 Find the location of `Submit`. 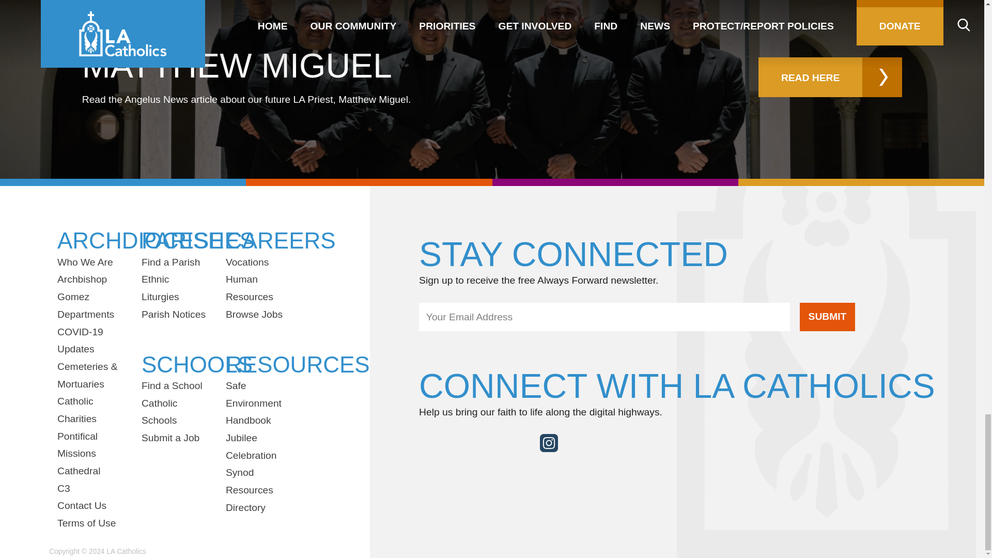

Submit is located at coordinates (827, 317).